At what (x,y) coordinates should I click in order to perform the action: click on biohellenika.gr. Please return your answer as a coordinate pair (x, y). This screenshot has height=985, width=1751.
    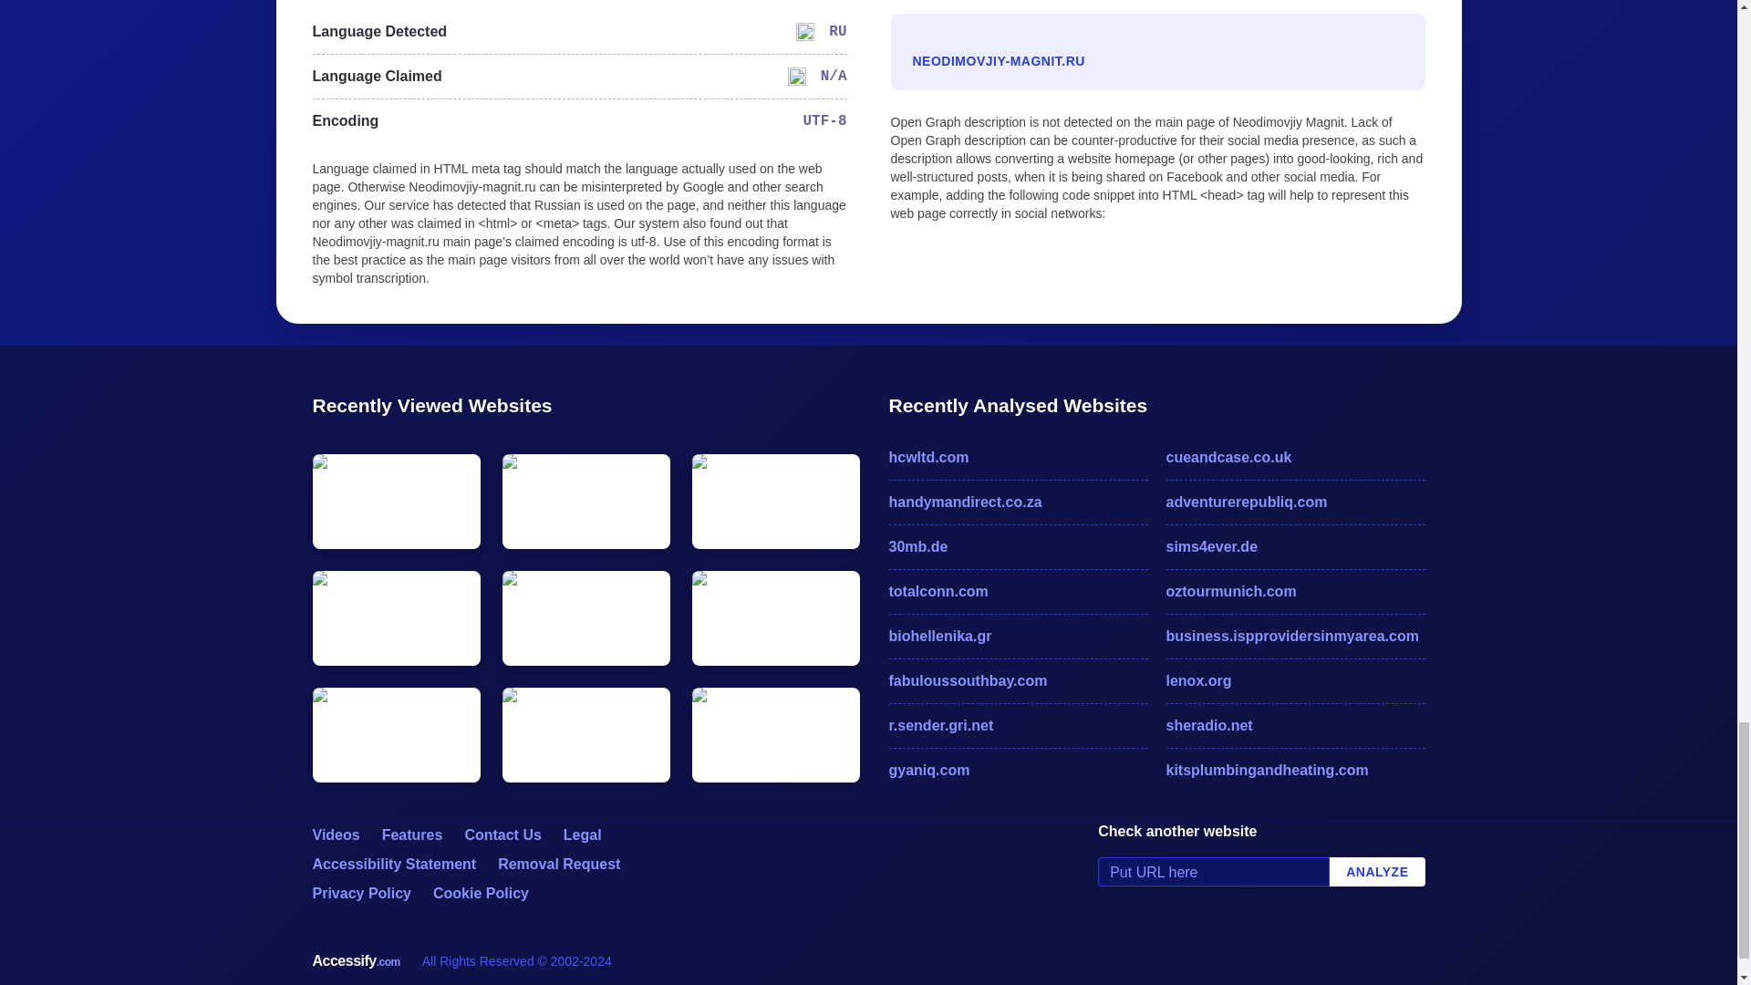
    Looking at the image, I should click on (1017, 636).